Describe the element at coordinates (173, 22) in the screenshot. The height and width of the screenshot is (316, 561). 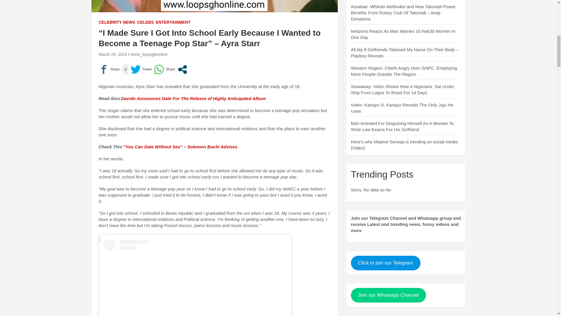
I see `ENTERTAINMENT` at that location.